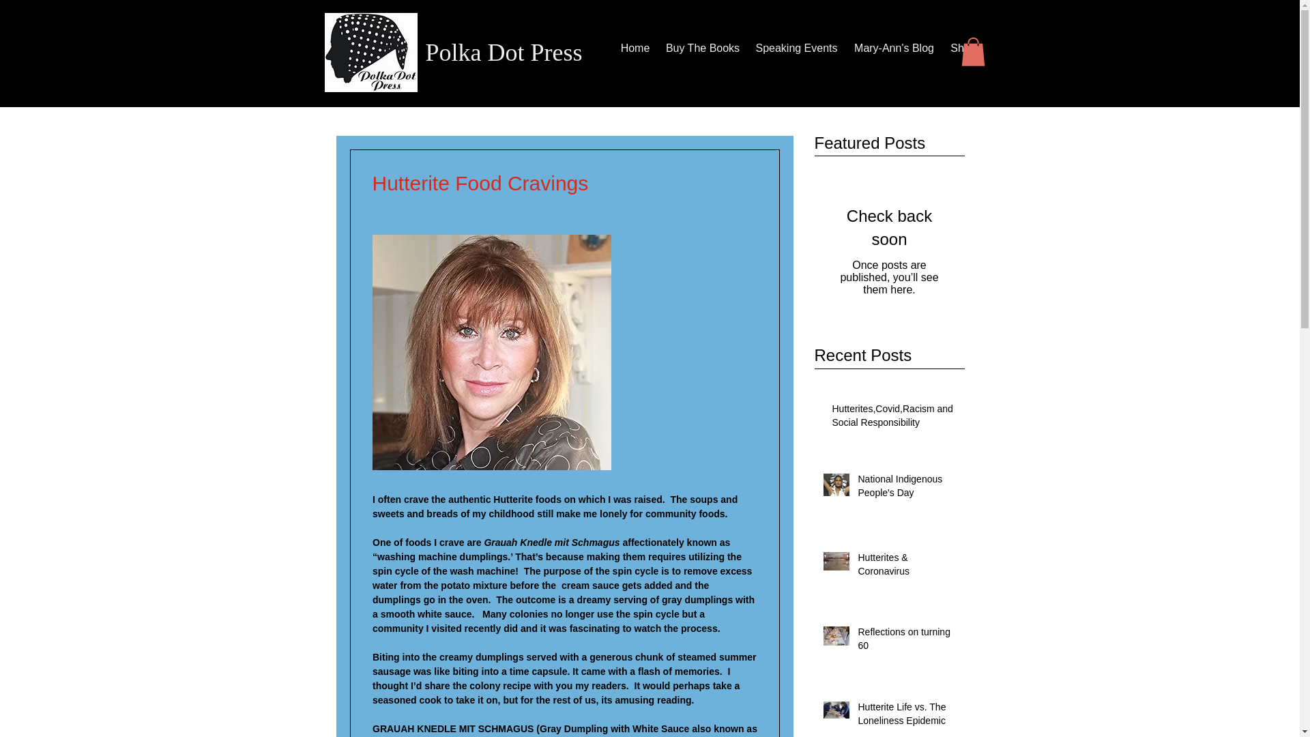 The height and width of the screenshot is (737, 1310). I want to click on Hutterite Life vs. The Loneliness Epidemic, so click(907, 717).